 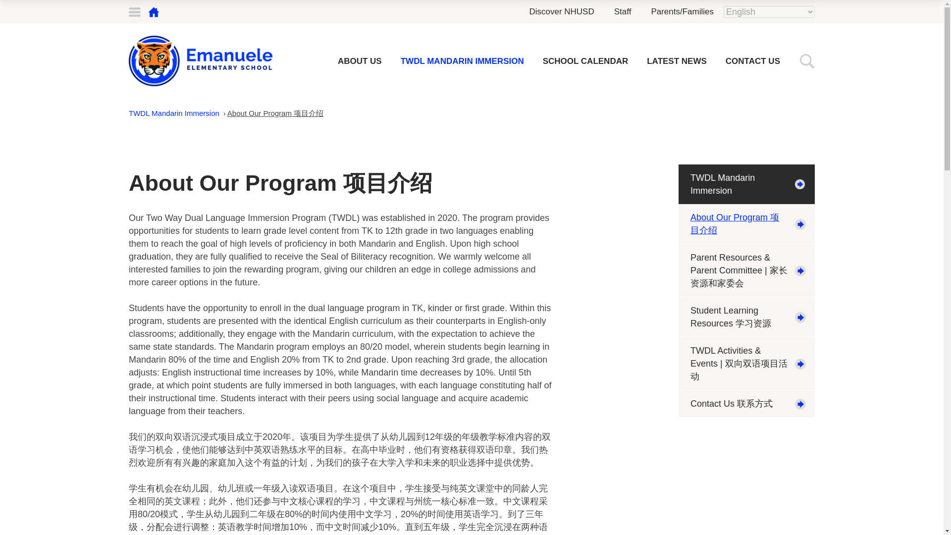 What do you see at coordinates (561, 11) in the screenshot?
I see `Discover NHUSD` at bounding box center [561, 11].